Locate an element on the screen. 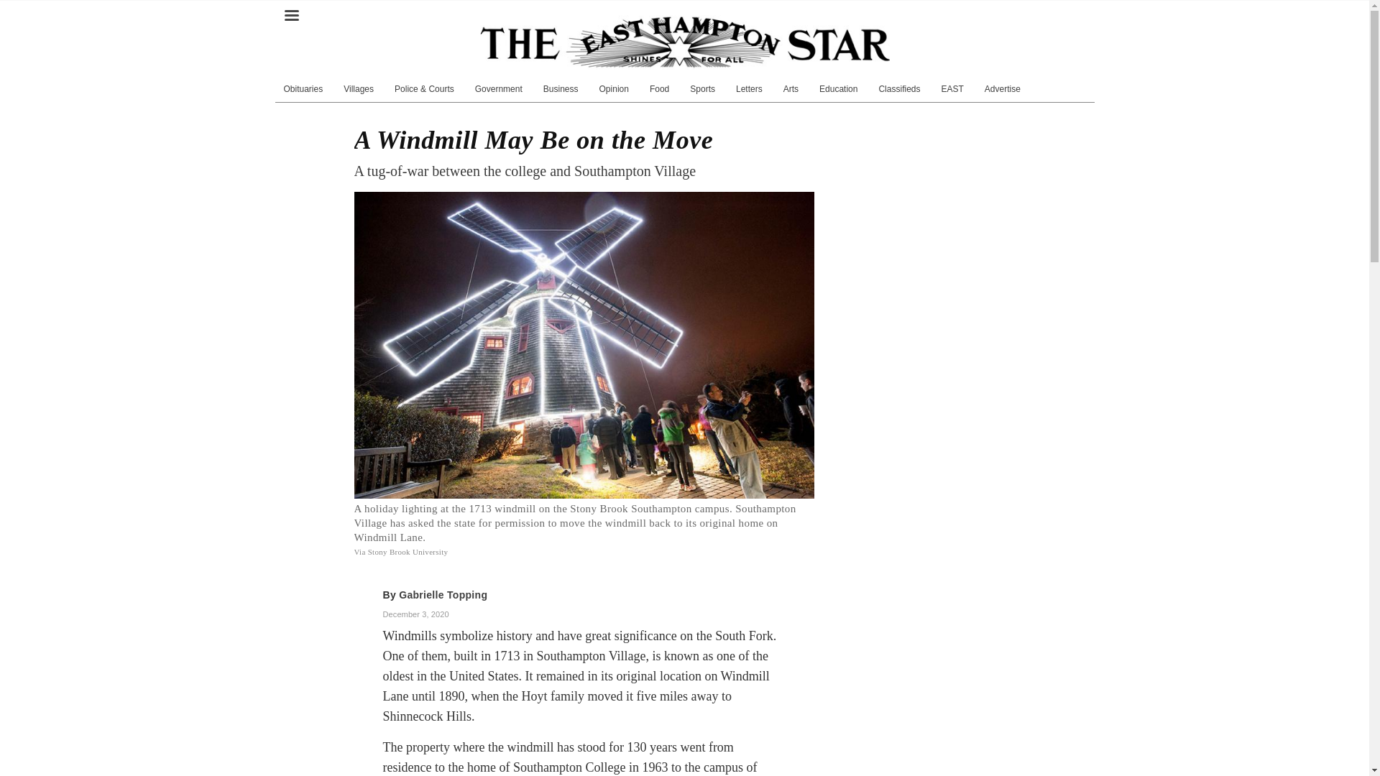 The height and width of the screenshot is (776, 1380). MENU is located at coordinates (290, 9).